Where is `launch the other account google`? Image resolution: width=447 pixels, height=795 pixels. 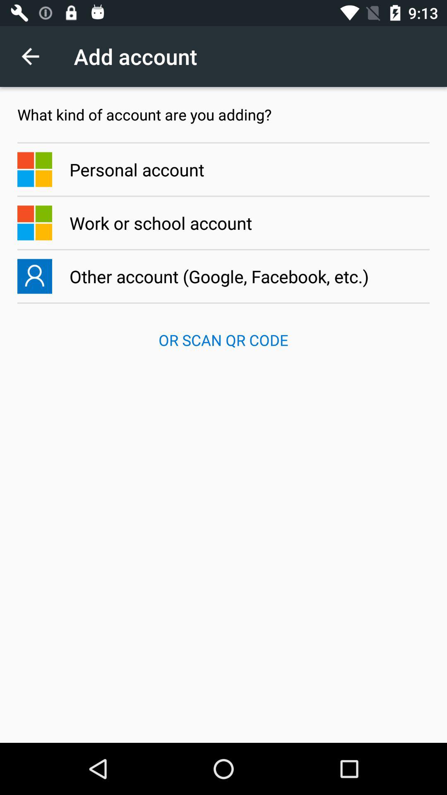
launch the other account google is located at coordinates (223, 276).